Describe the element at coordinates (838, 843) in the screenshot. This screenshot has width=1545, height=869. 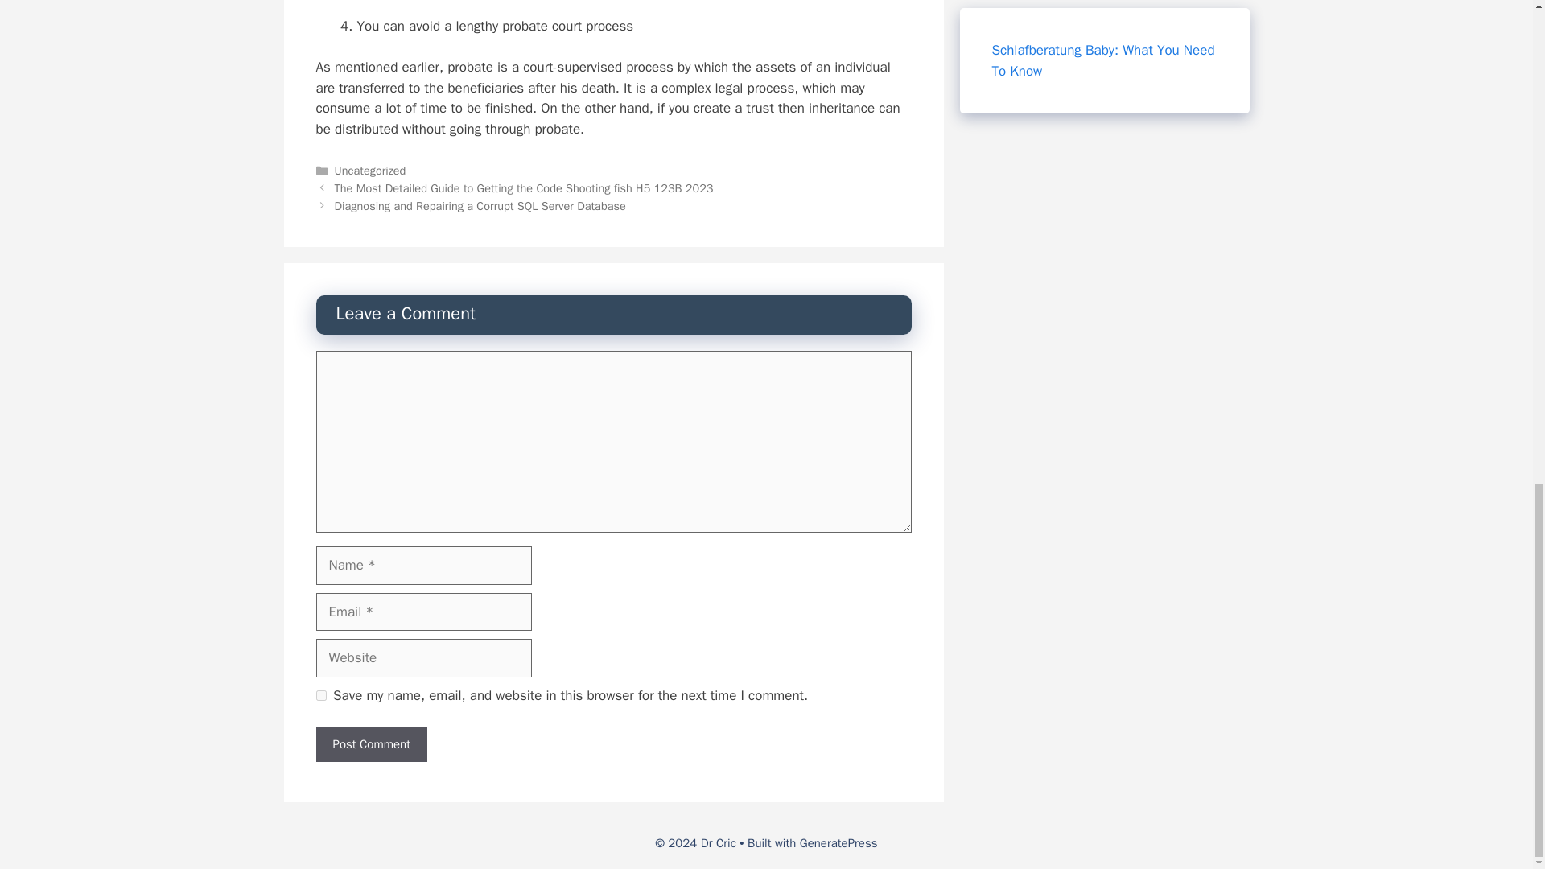
I see `GeneratePress` at that location.